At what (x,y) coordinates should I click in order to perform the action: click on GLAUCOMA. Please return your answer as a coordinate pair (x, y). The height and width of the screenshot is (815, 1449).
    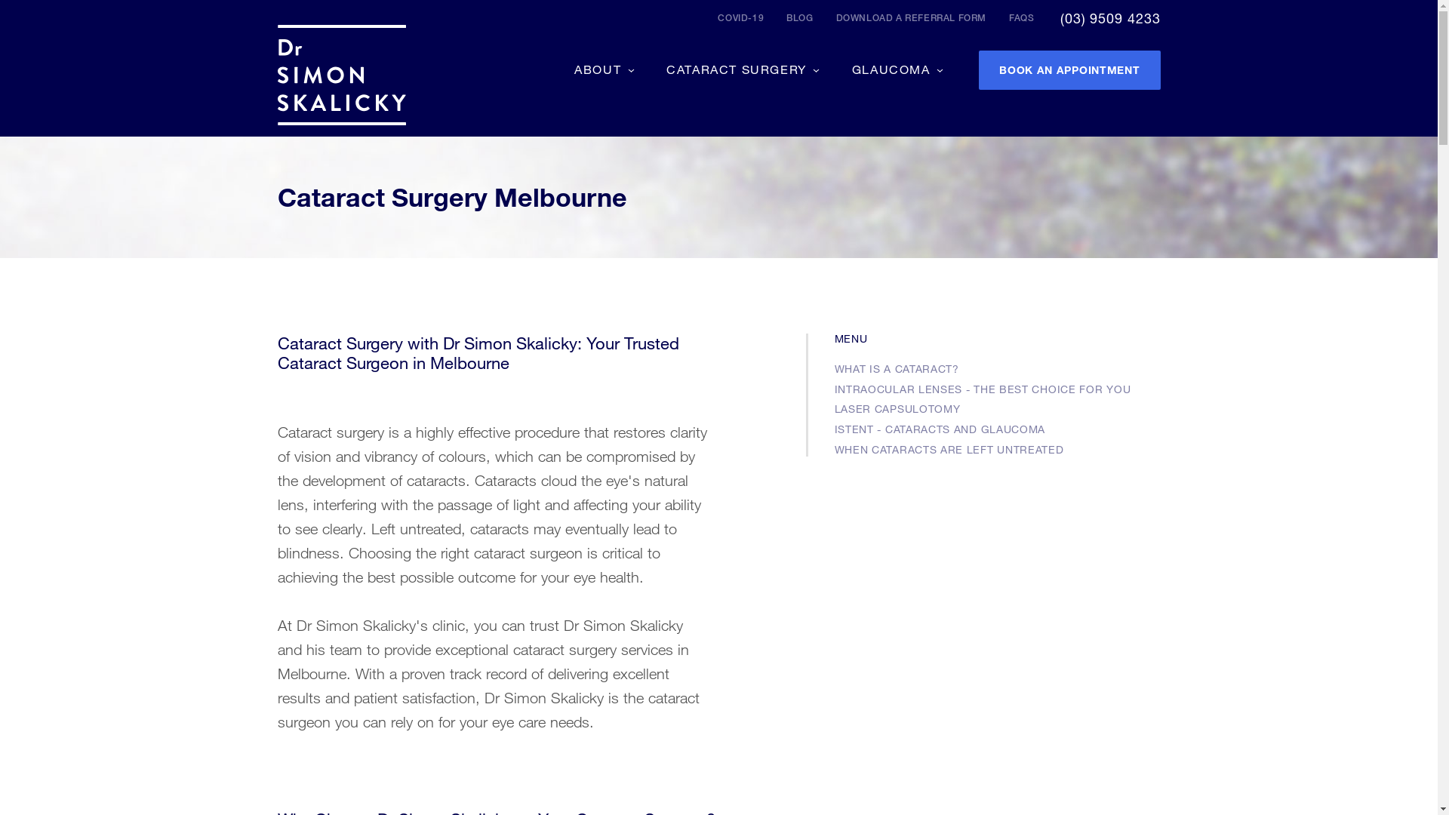
    Looking at the image, I should click on (897, 69).